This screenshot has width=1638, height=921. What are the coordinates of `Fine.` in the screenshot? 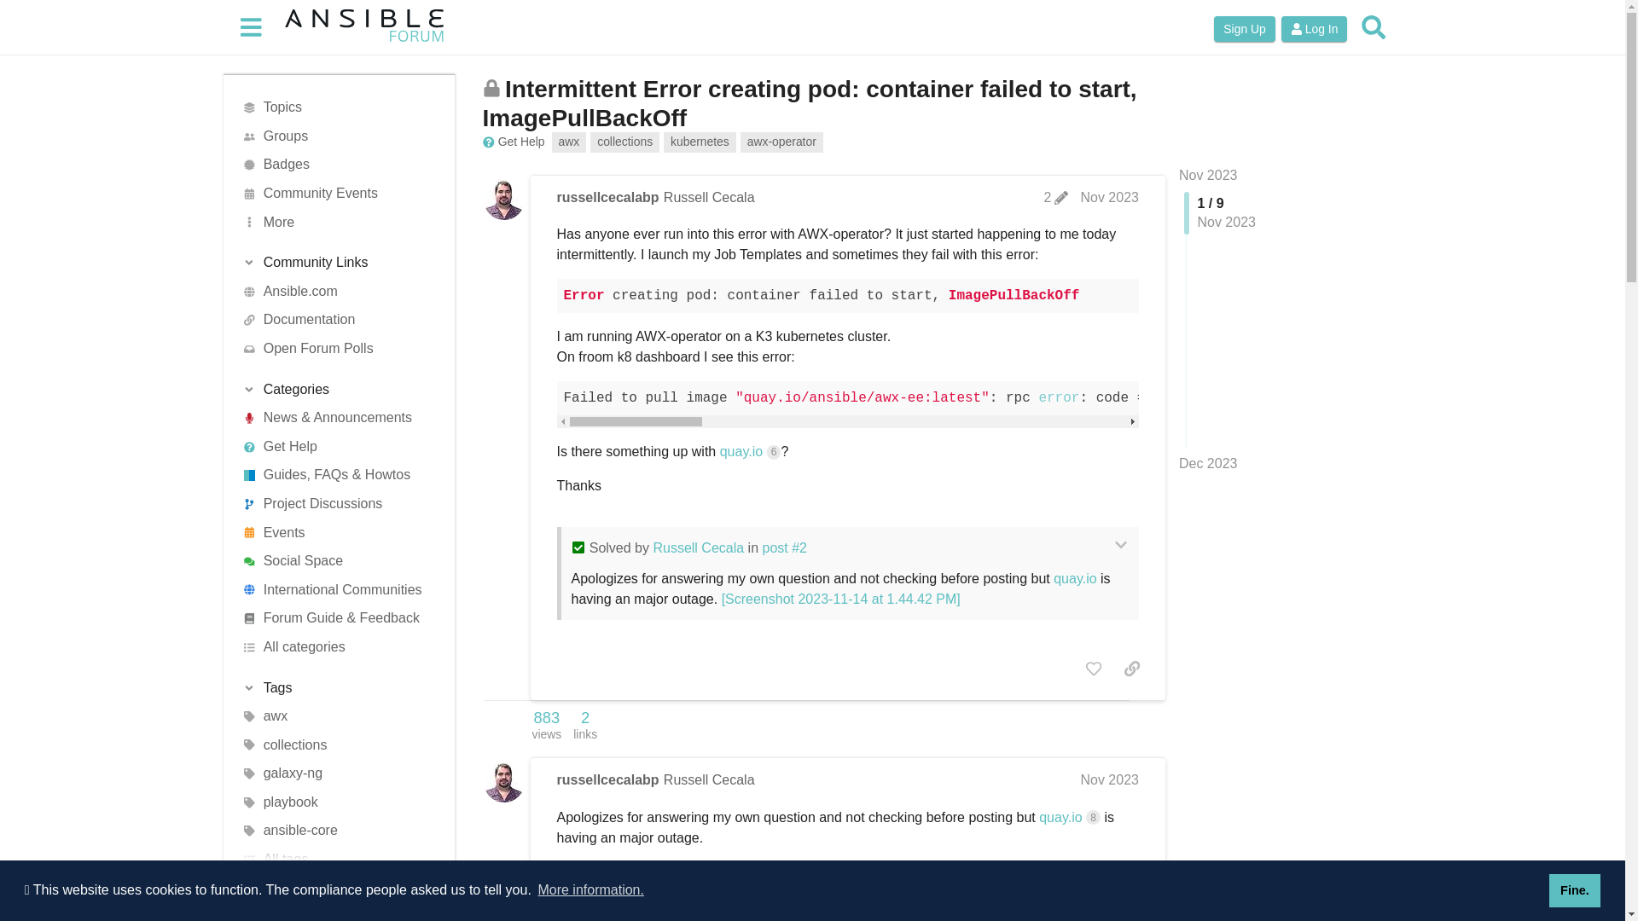 It's located at (1575, 889).